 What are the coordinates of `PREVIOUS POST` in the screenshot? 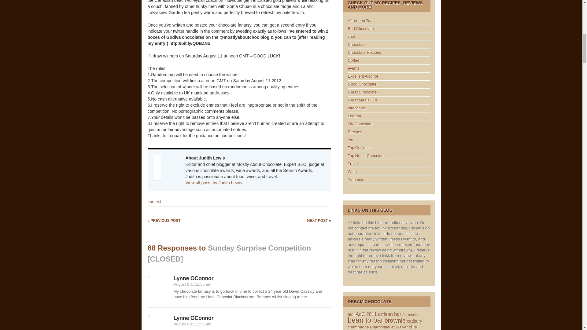 It's located at (166, 221).